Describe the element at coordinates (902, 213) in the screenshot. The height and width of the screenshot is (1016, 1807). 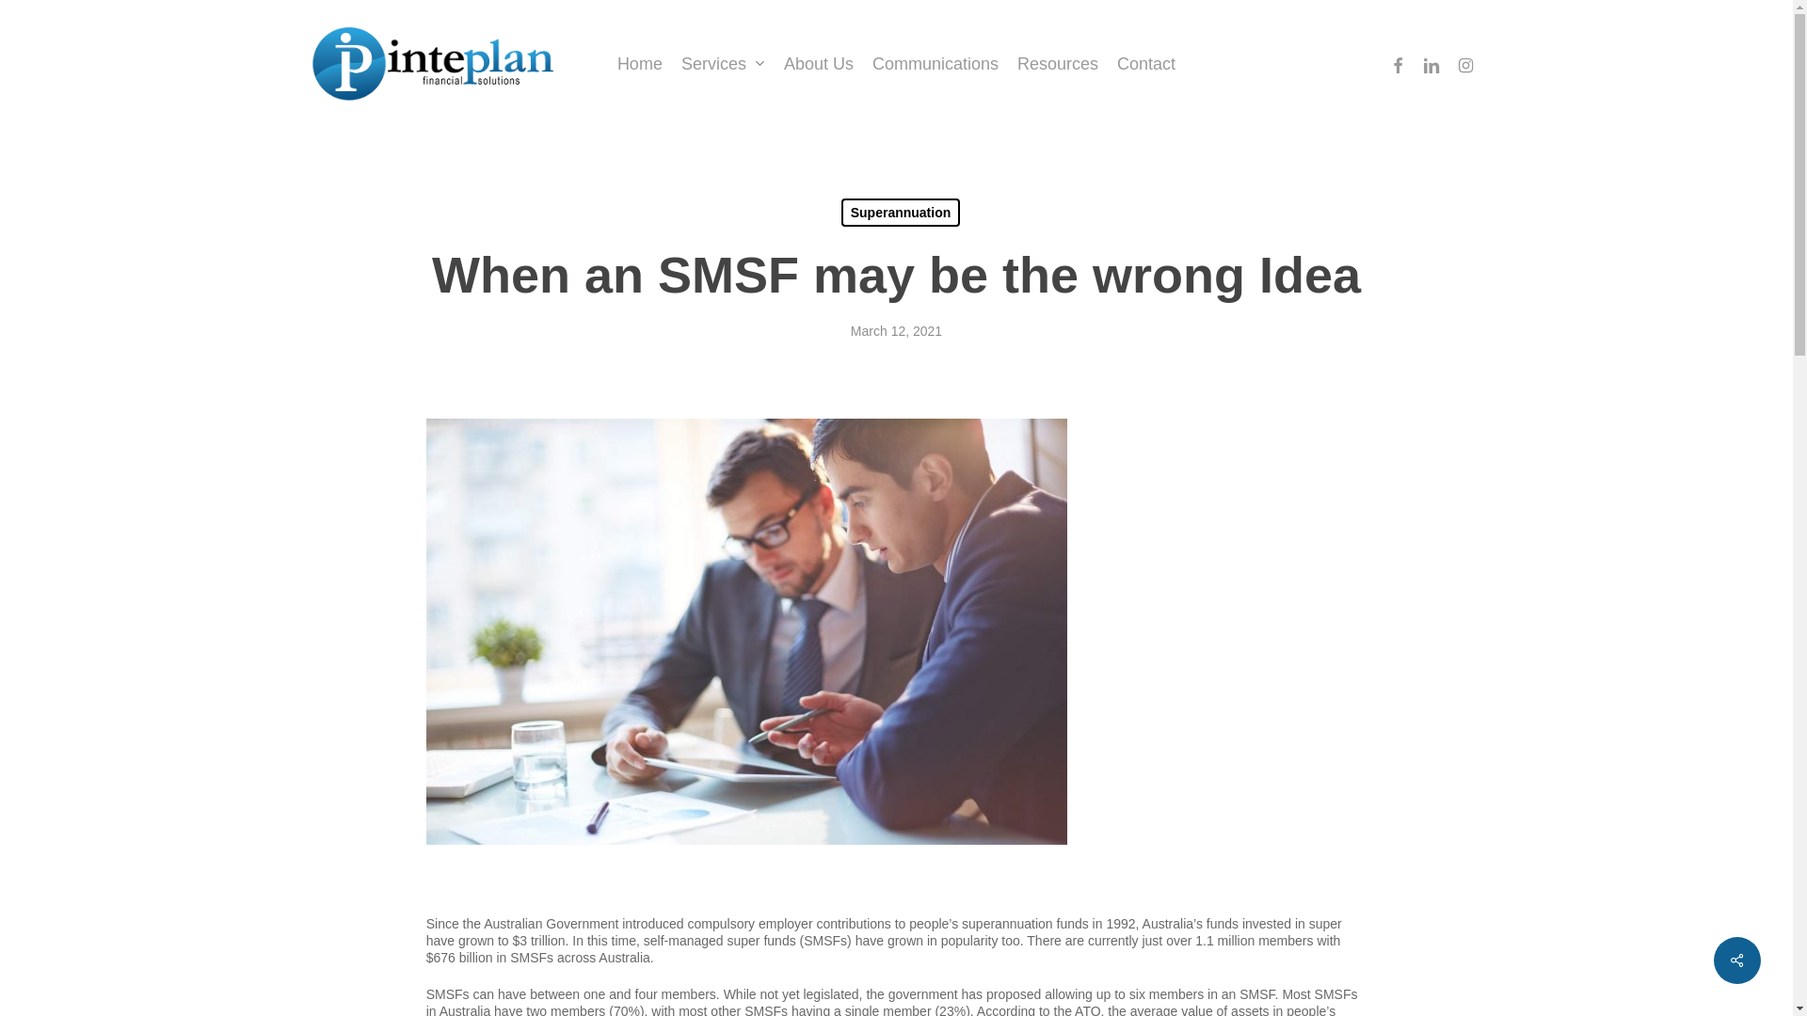
I see `Superannuation` at that location.